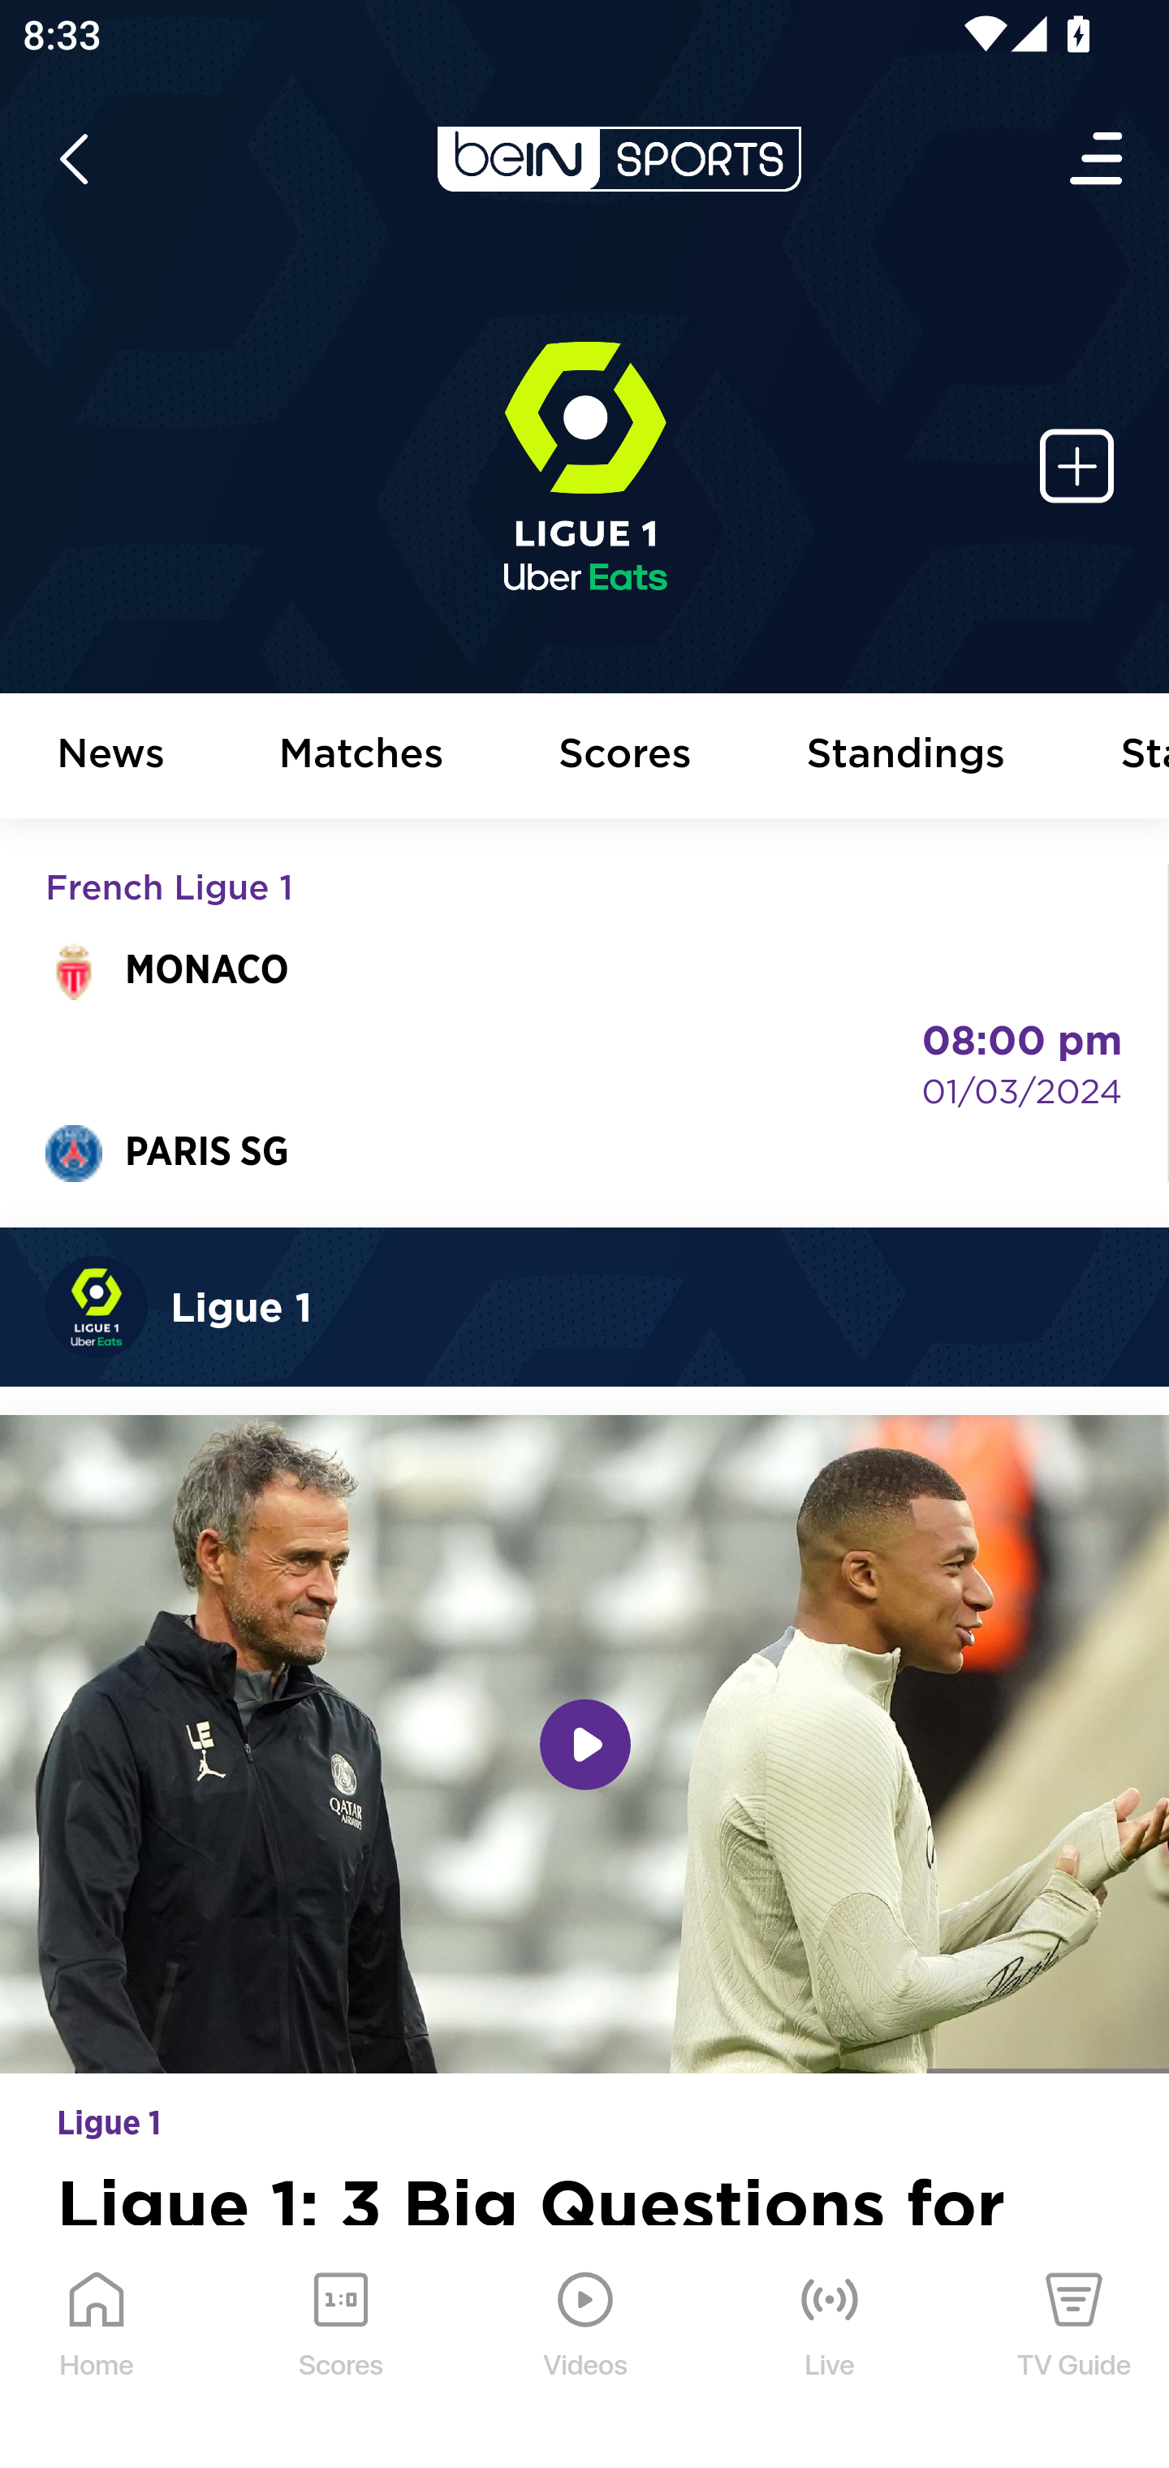 This screenshot has height=2468, width=1169. What do you see at coordinates (97, 2348) in the screenshot?
I see `Home Home Icon Home` at bounding box center [97, 2348].